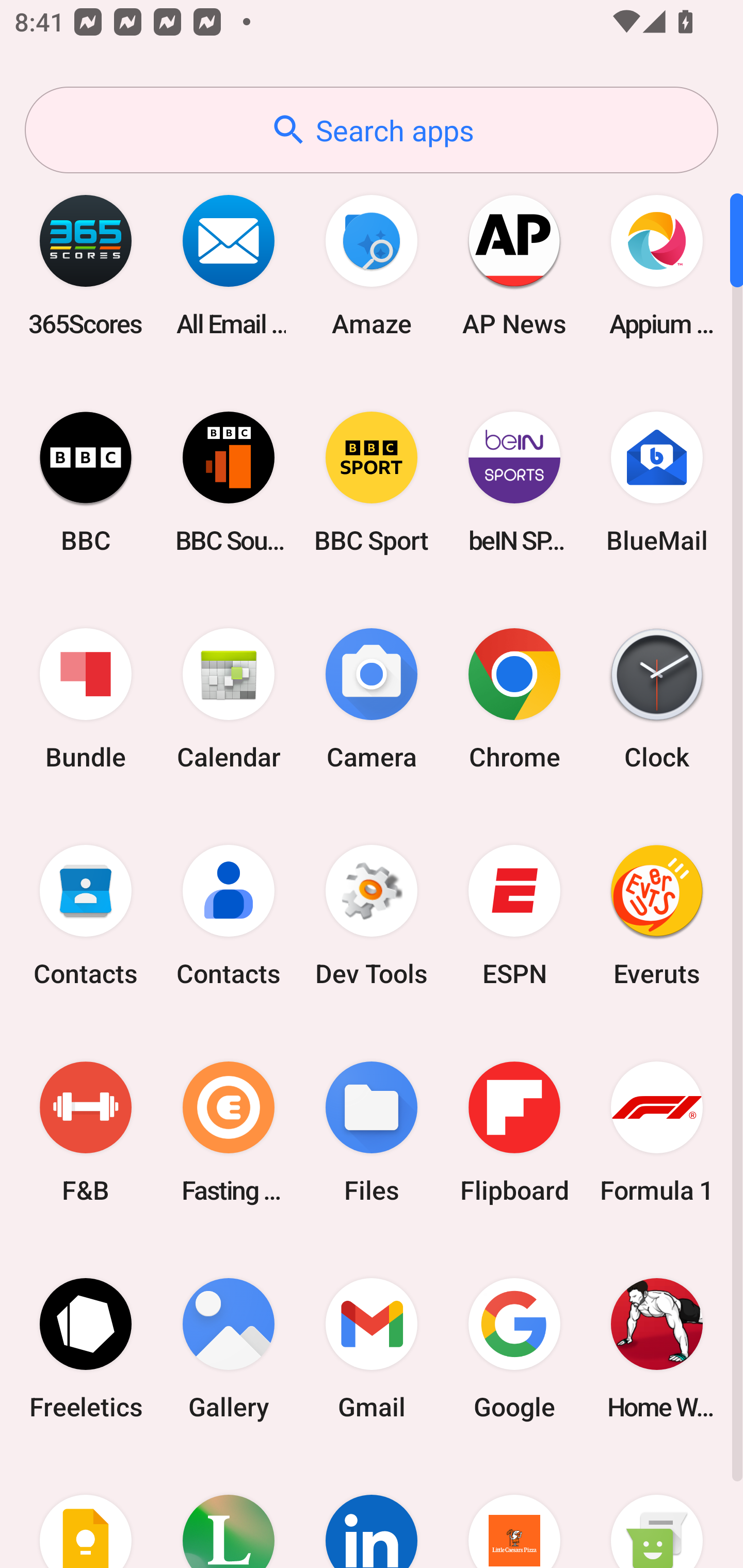  Describe the element at coordinates (229, 1512) in the screenshot. I see `Lifesum` at that location.